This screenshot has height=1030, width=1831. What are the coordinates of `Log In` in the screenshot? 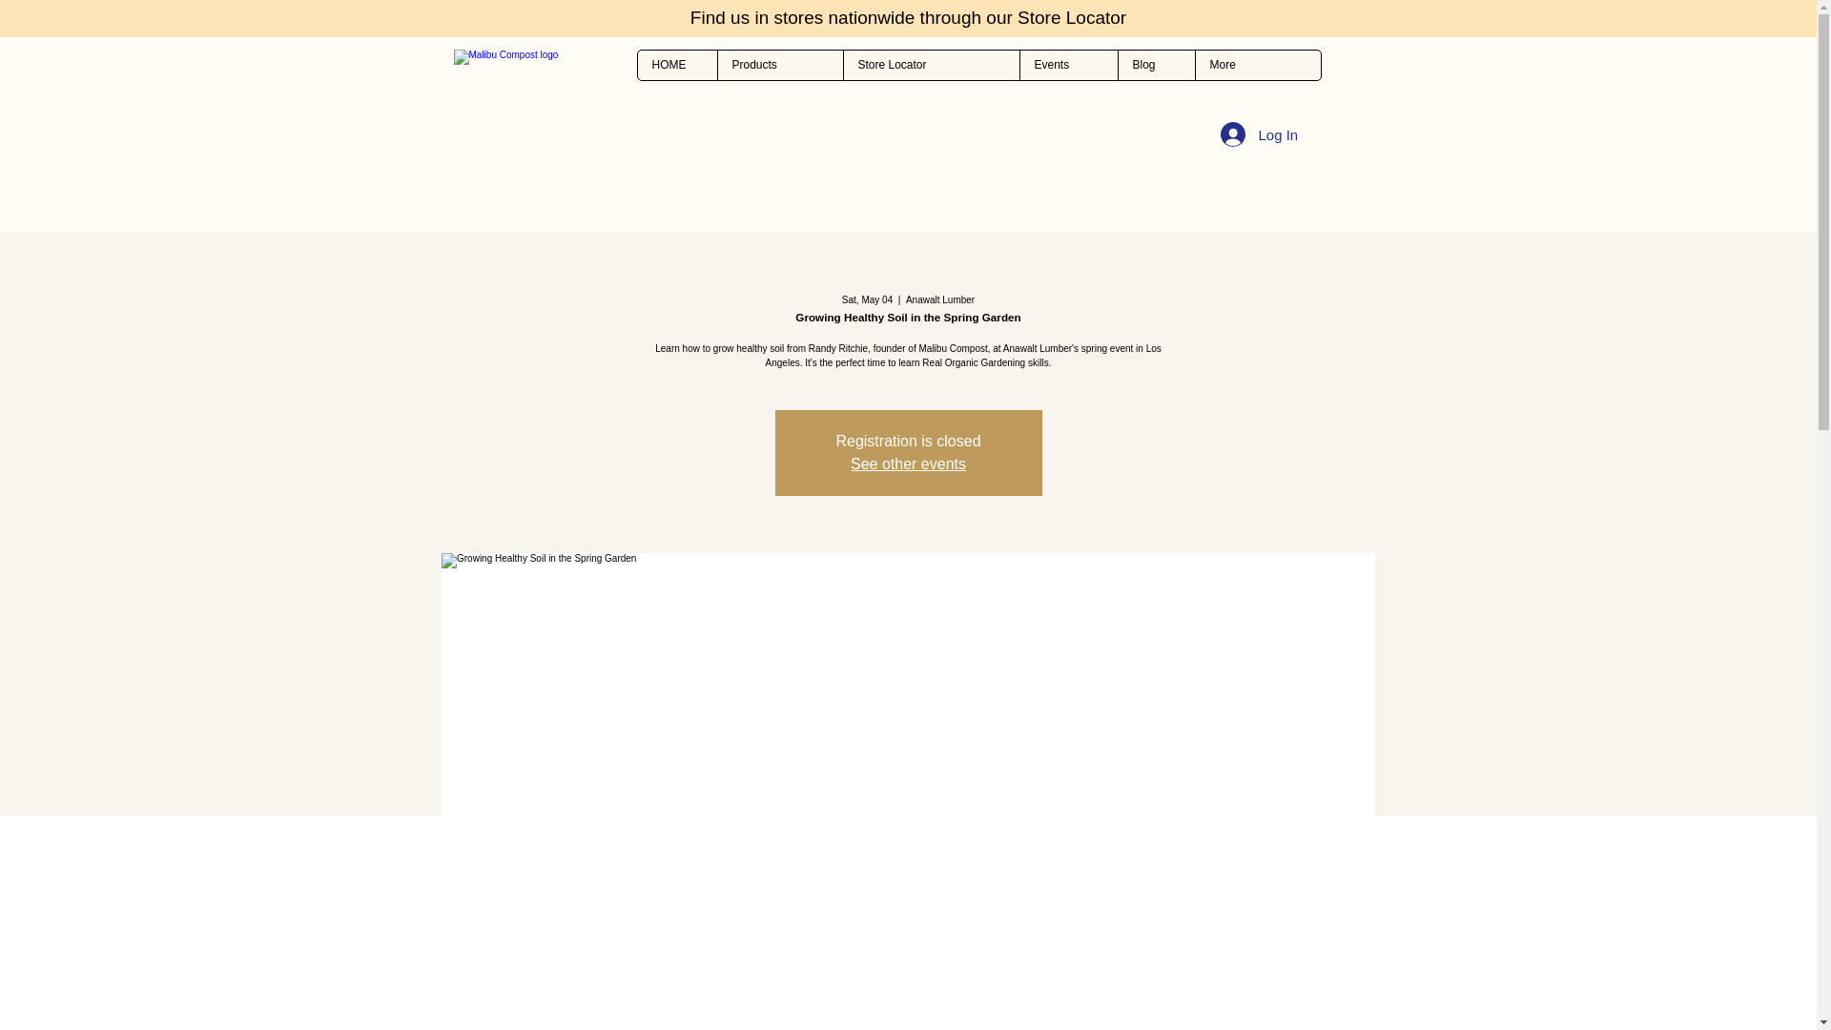 It's located at (1259, 134).